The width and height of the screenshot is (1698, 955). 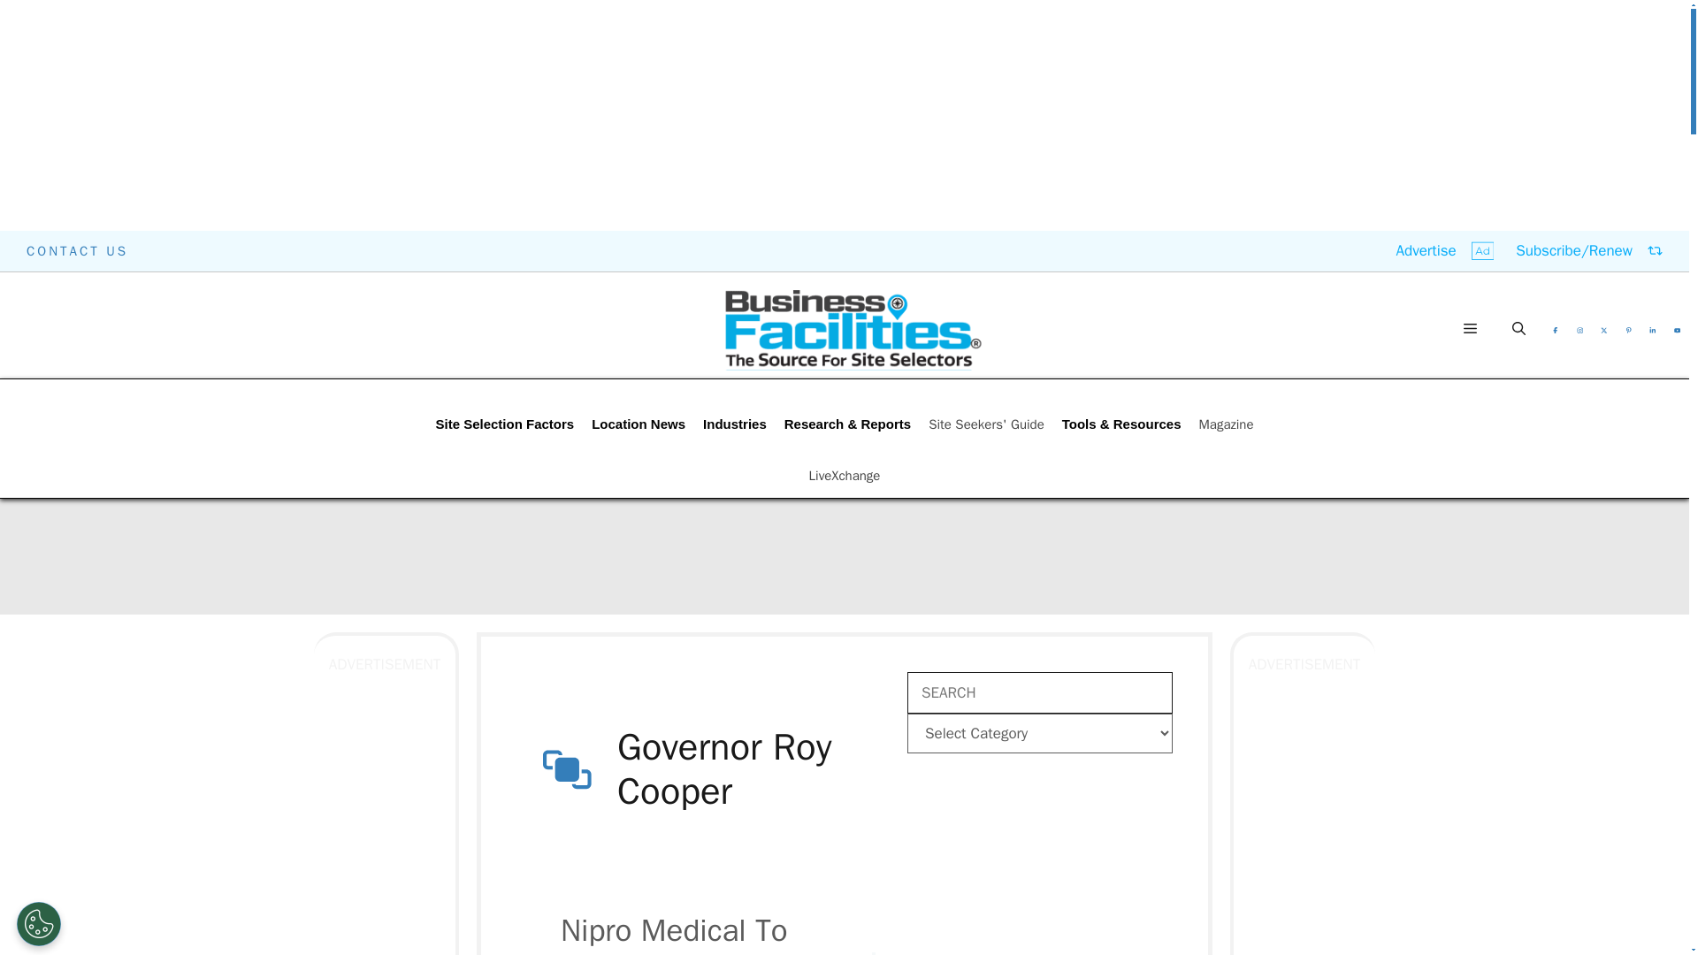 What do you see at coordinates (639, 424) in the screenshot?
I see `Location News` at bounding box center [639, 424].